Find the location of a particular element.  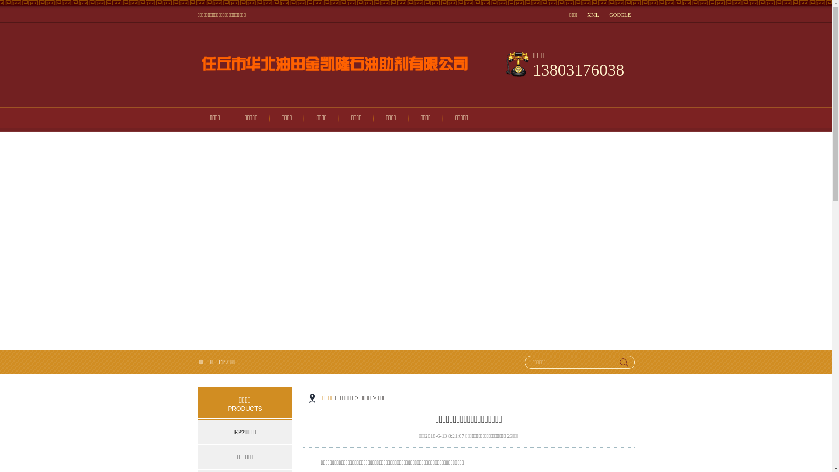

XML is located at coordinates (593, 15).